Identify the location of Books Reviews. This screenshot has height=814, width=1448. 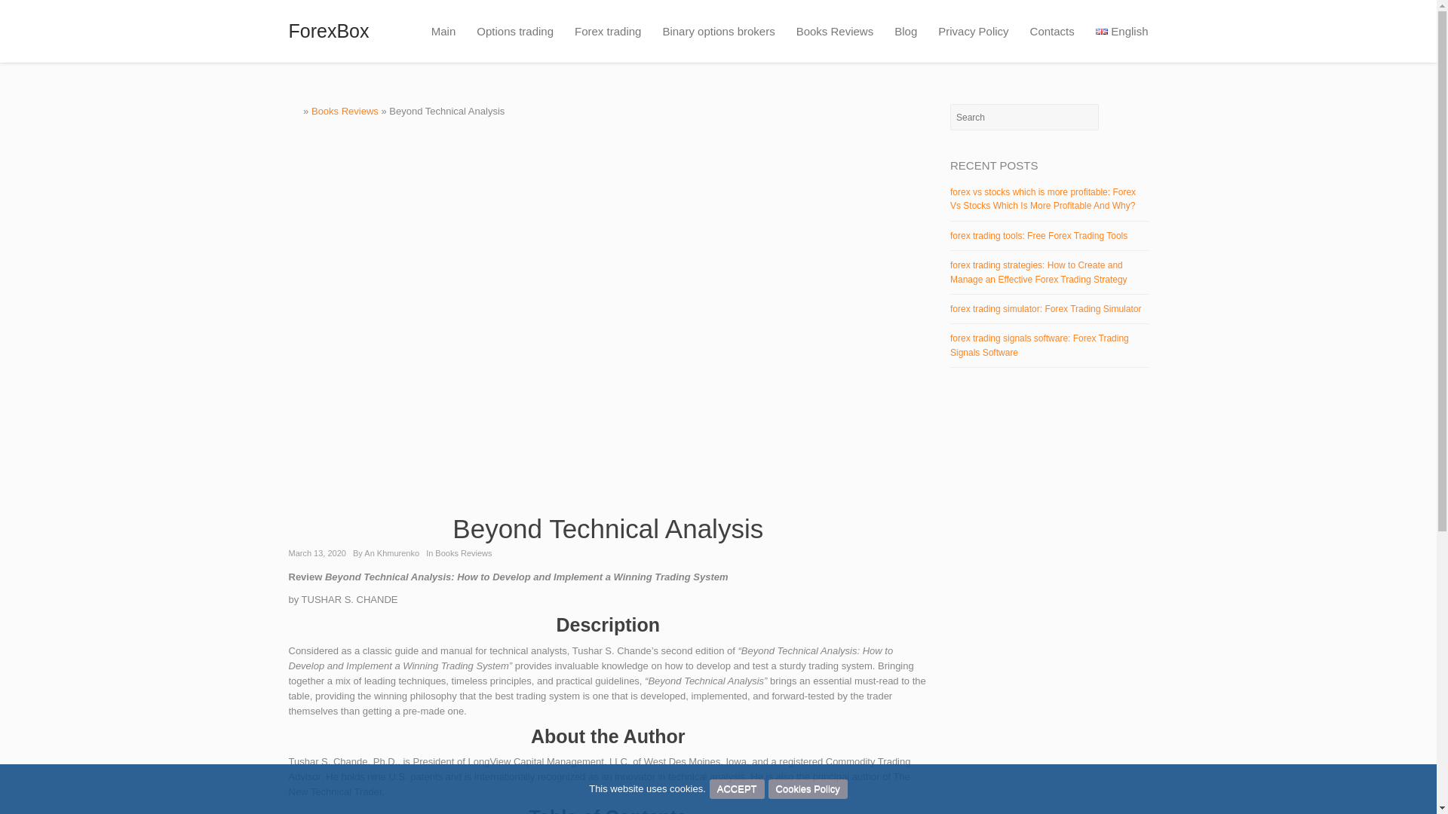
(463, 552).